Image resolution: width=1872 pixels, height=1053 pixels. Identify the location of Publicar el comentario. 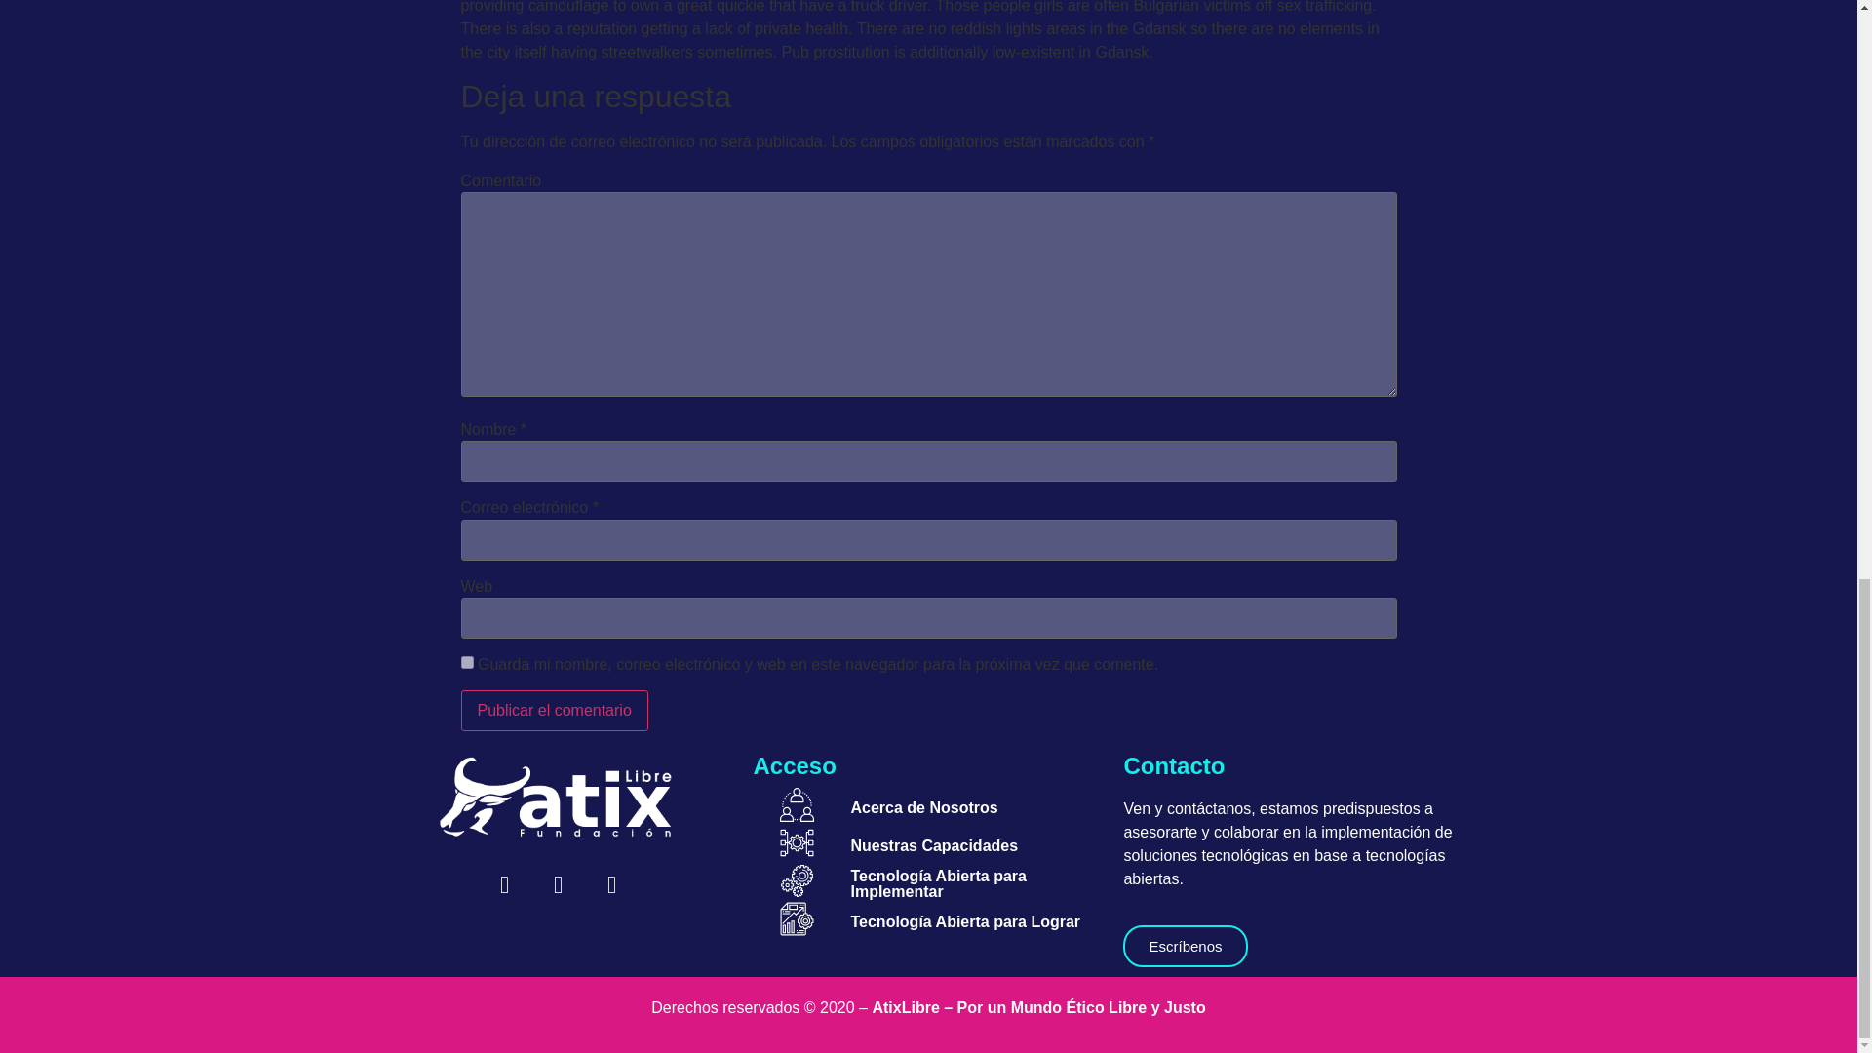
(554, 710).